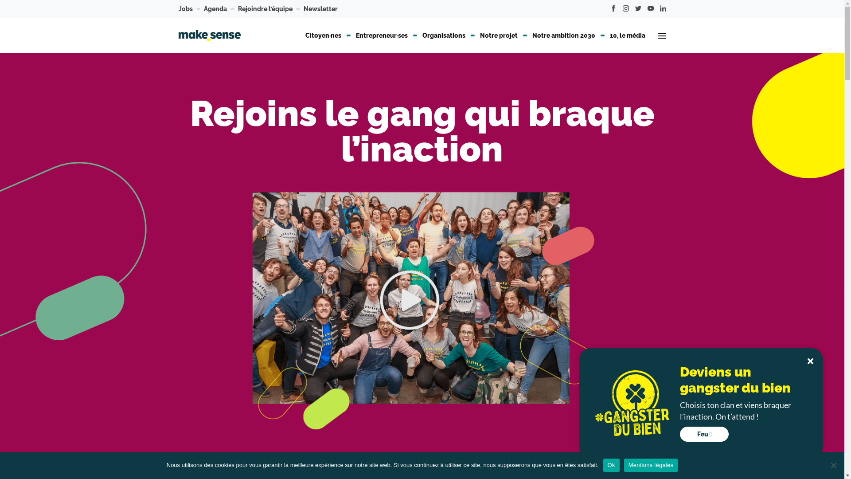 The image size is (851, 479). I want to click on Find us on Instagram, so click(626, 9).